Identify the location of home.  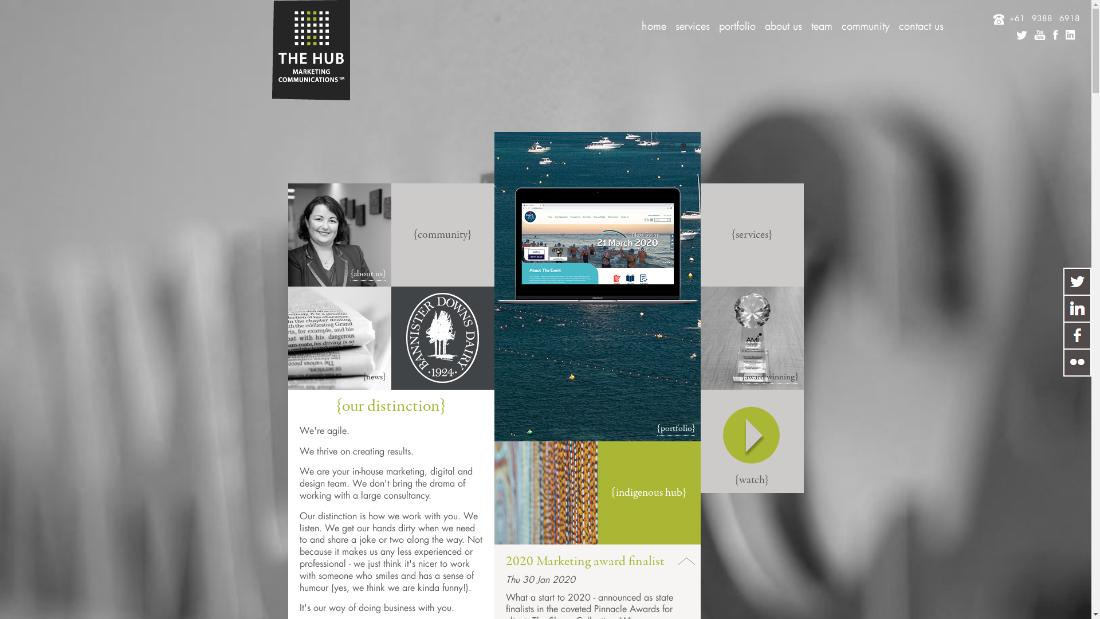
(191, 238).